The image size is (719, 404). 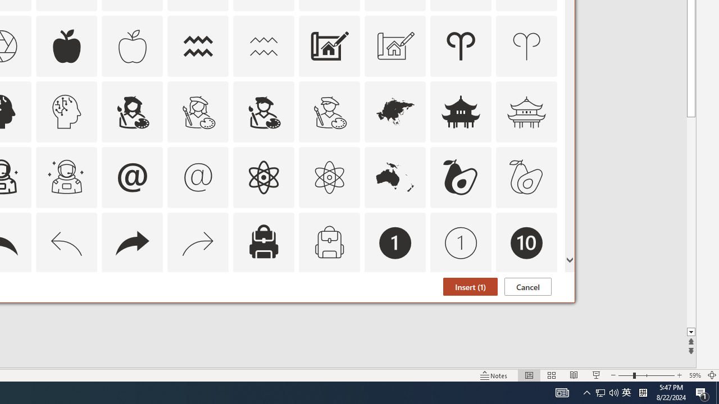 I want to click on AutomationID: Icons_Asia, so click(x=395, y=111).